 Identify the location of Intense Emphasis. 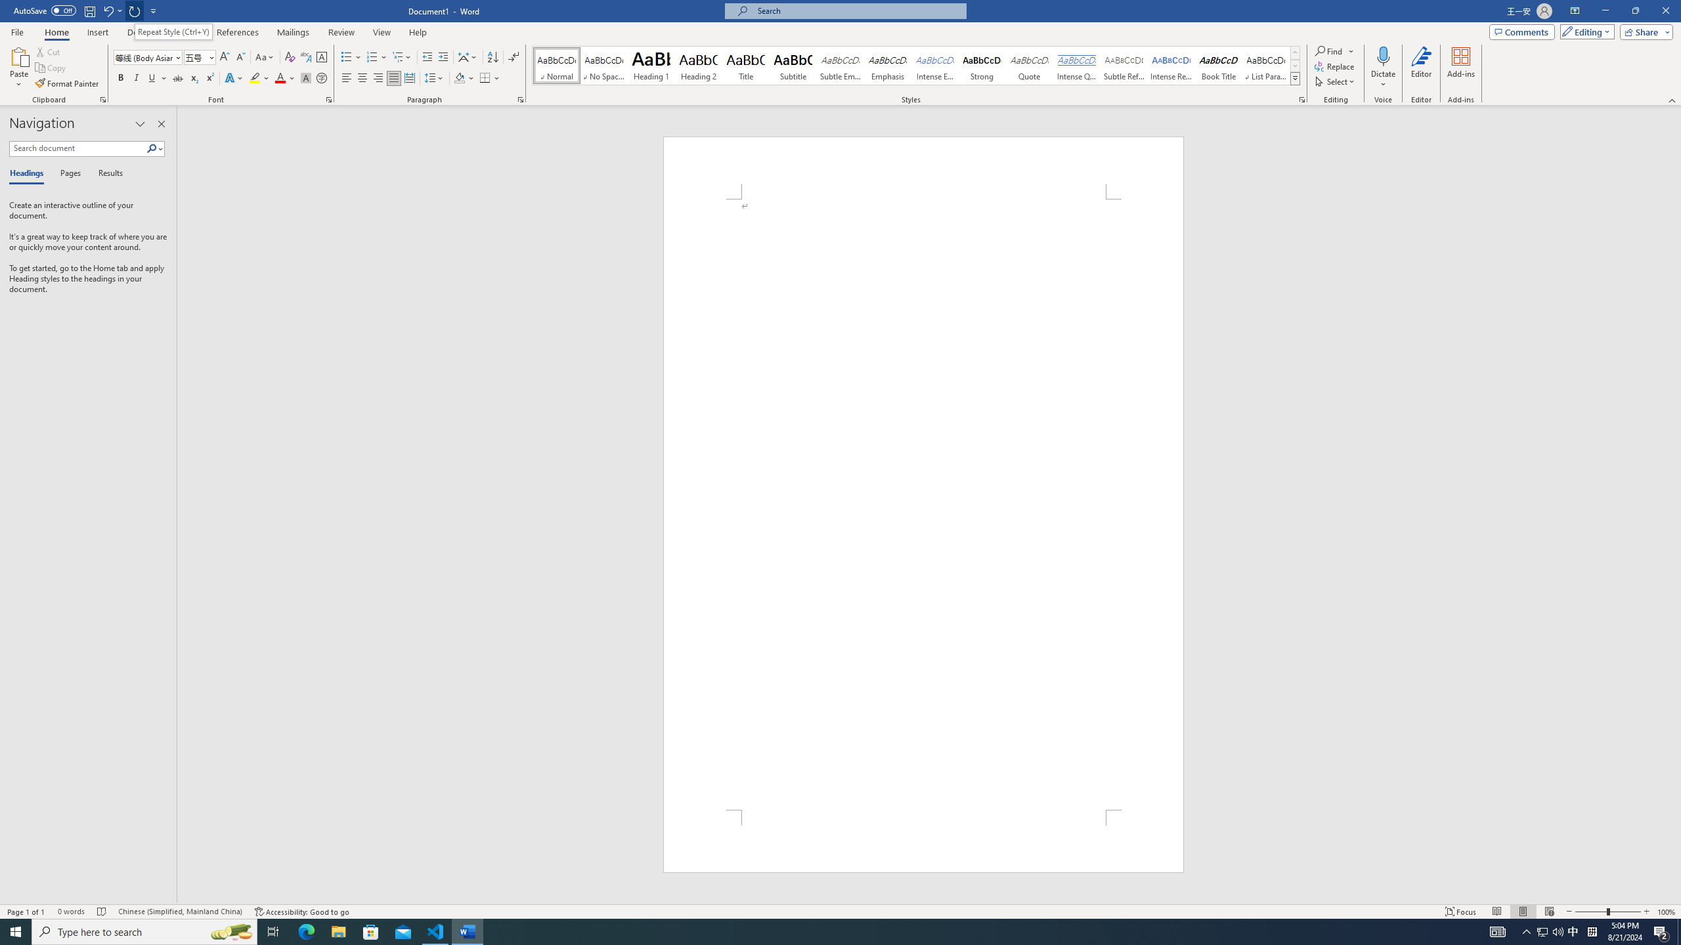
(934, 66).